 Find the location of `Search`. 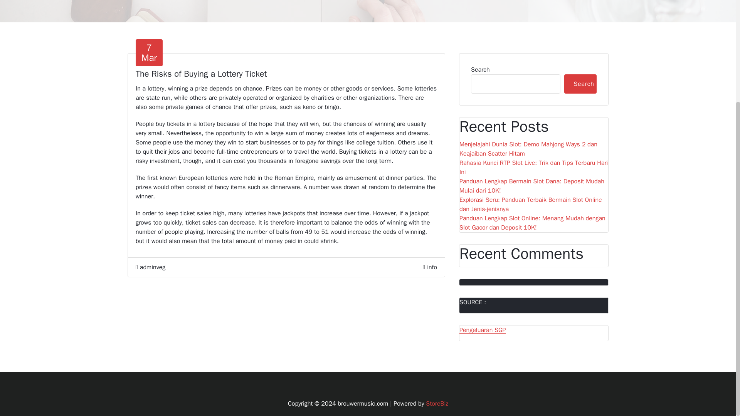

Search is located at coordinates (432, 267).